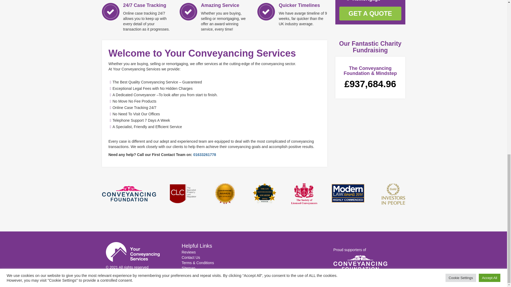 Image resolution: width=511 pixels, height=287 pixels. I want to click on Contact Us, so click(191, 258).